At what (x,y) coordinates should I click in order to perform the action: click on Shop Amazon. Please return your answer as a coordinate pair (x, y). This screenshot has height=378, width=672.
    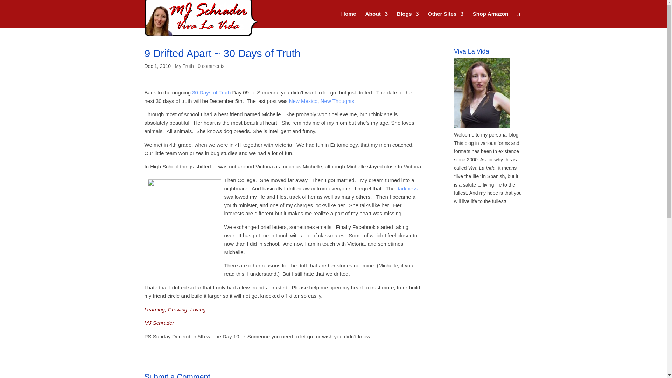
    Looking at the image, I should click on (490, 20).